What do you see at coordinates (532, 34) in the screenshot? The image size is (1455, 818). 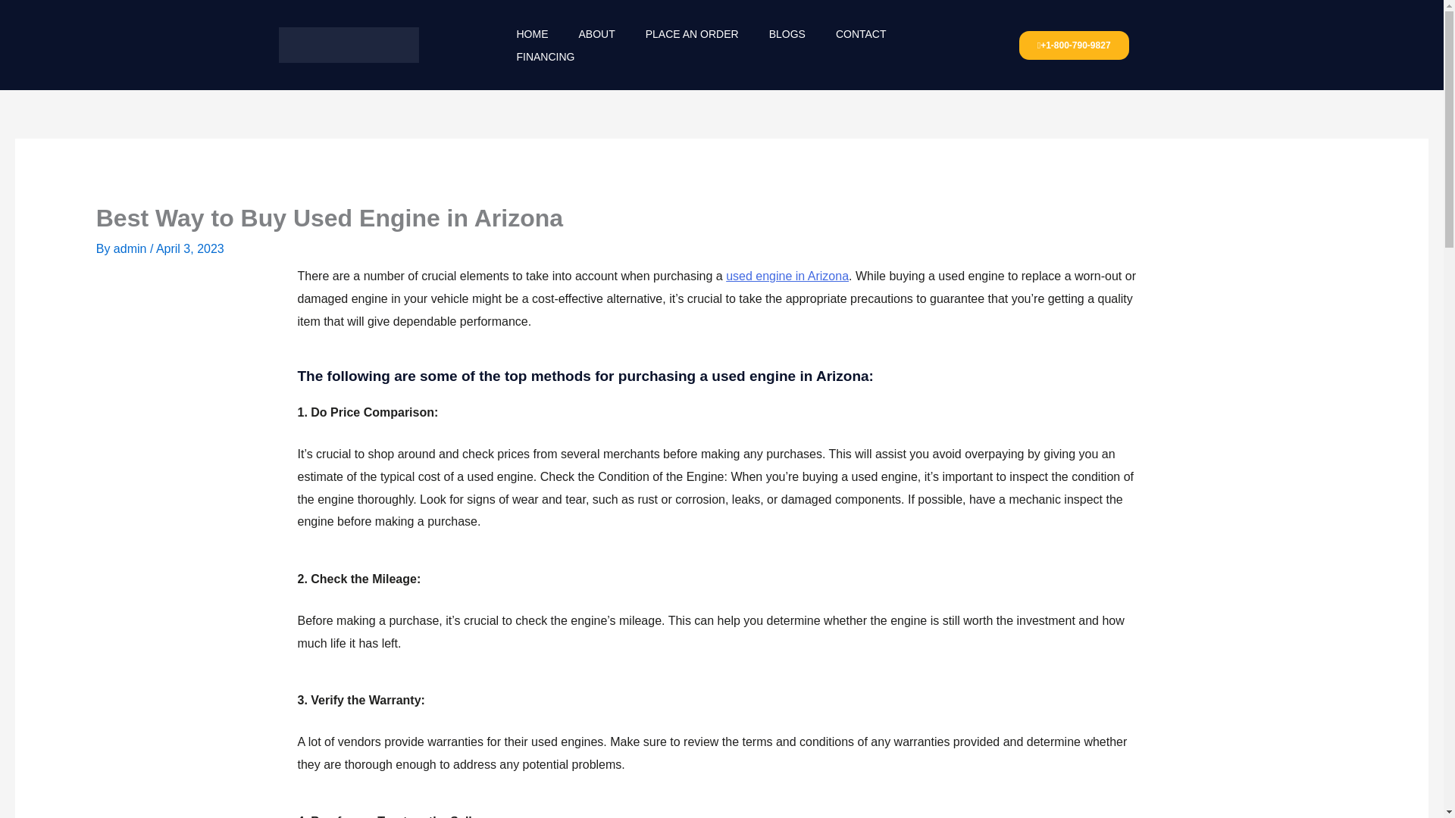 I see `HOME` at bounding box center [532, 34].